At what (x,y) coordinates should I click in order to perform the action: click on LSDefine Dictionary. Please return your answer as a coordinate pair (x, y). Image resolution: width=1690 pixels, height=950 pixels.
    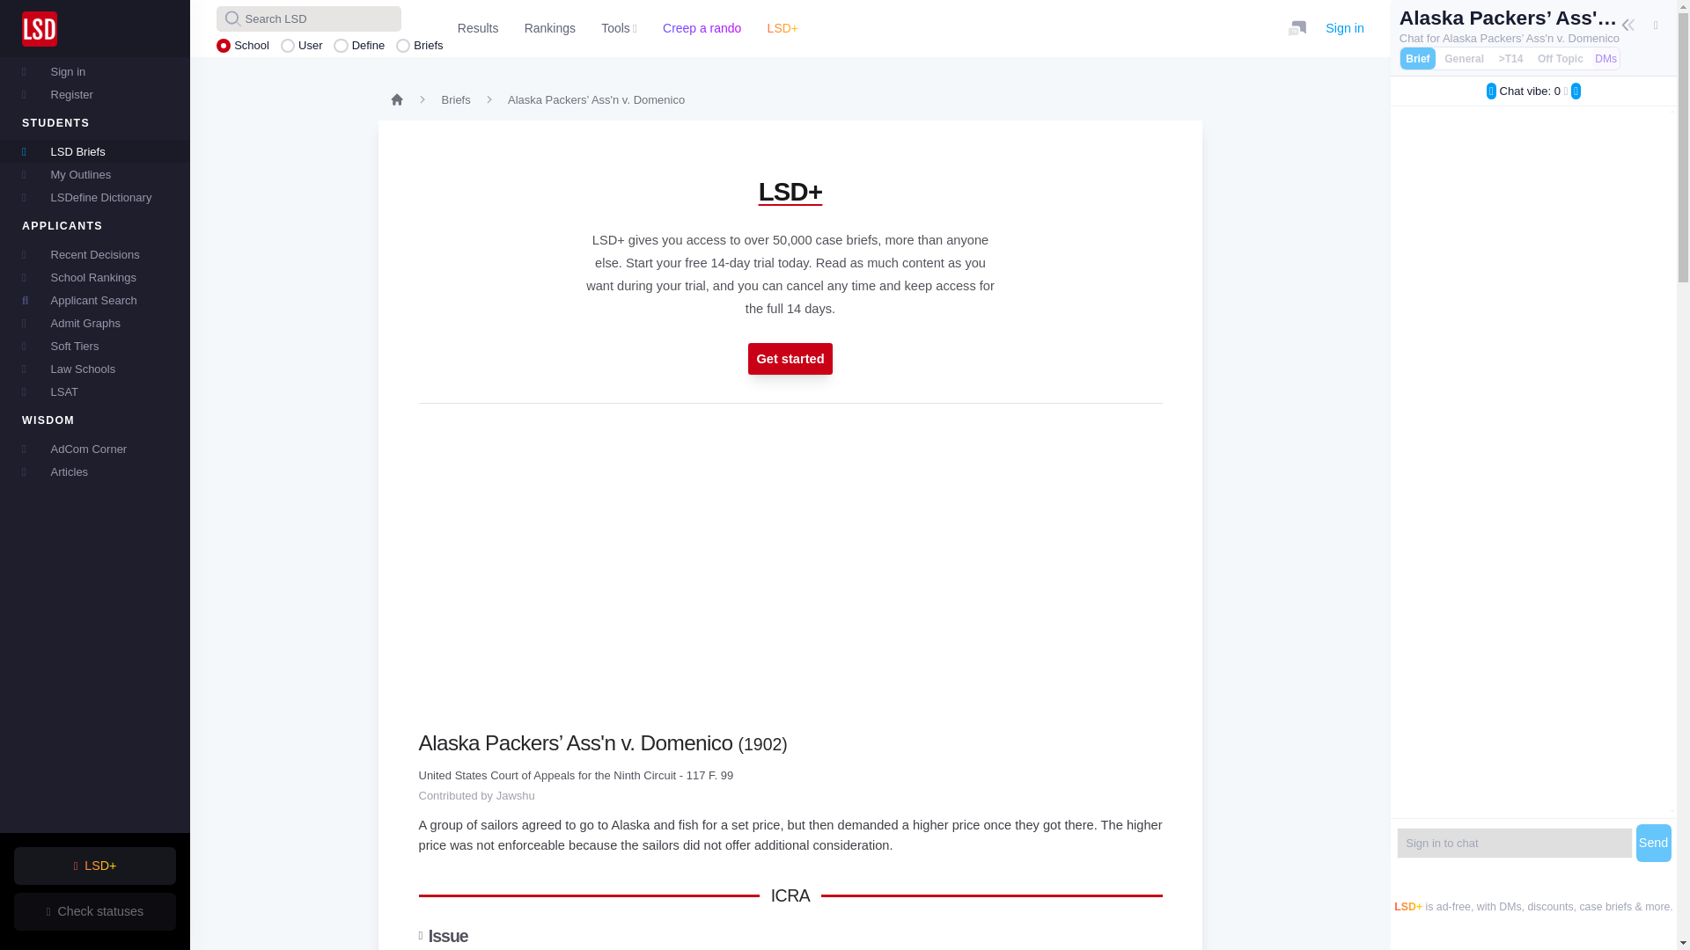
    Looking at the image, I should click on (95, 196).